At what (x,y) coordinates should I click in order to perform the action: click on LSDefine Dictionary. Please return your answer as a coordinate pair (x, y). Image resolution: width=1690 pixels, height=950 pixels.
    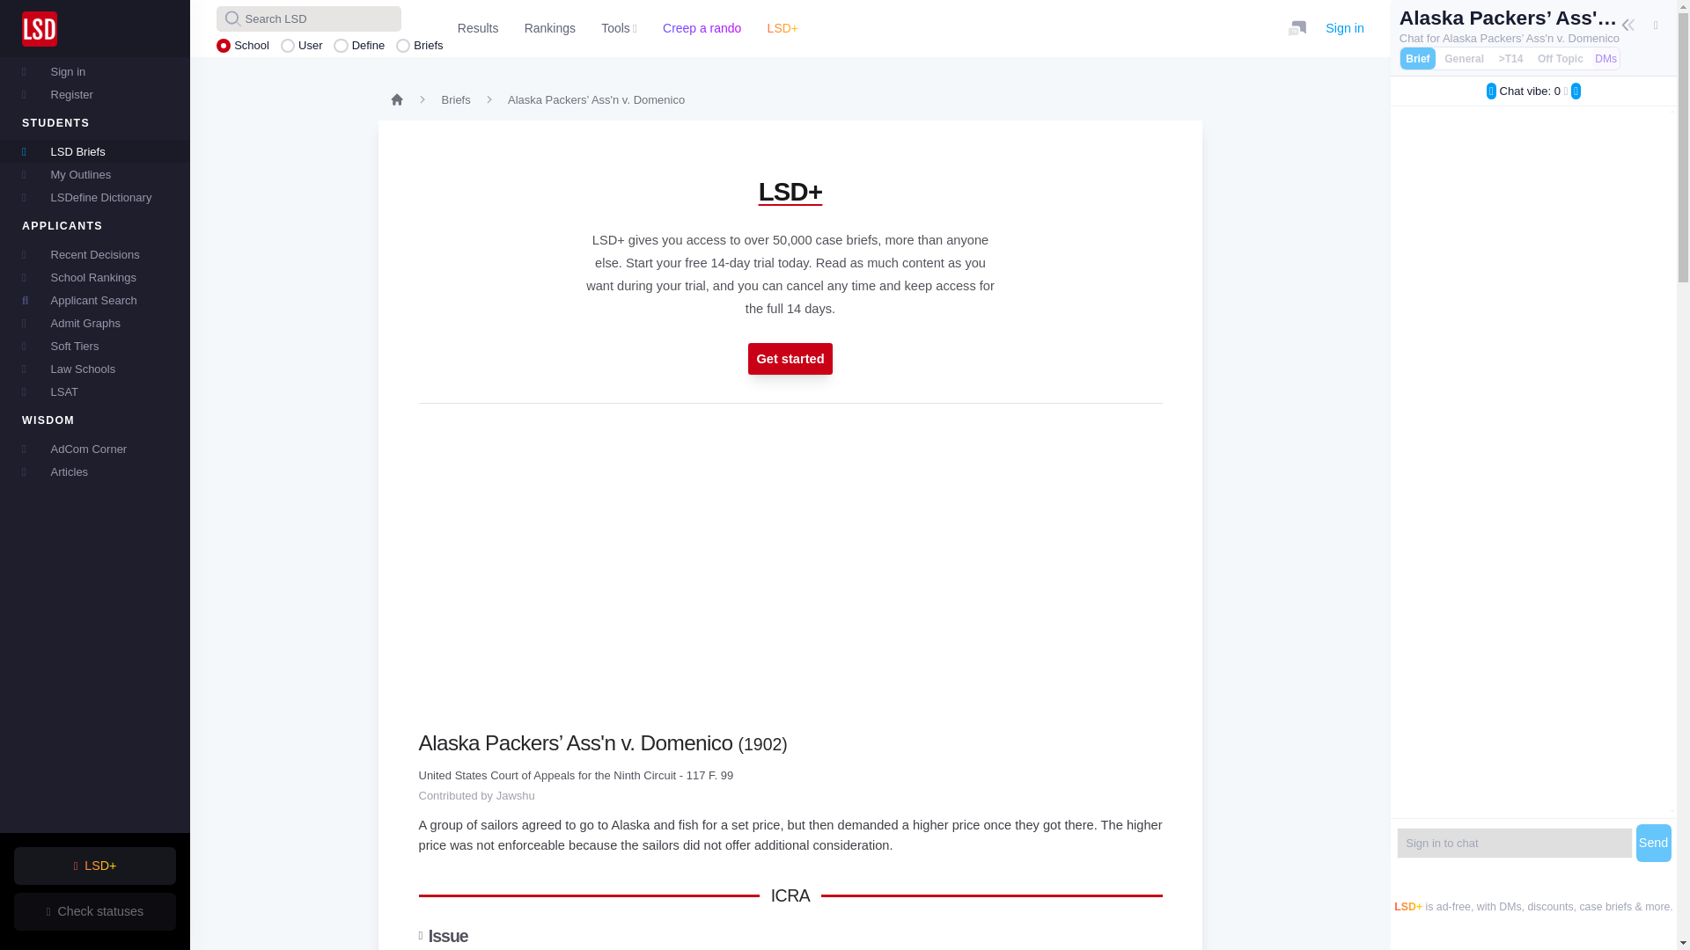
    Looking at the image, I should click on (95, 196).